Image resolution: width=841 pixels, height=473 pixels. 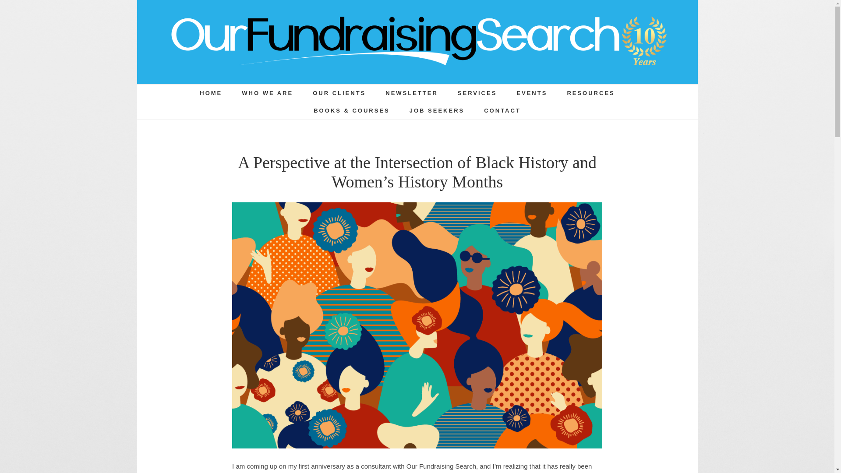 I want to click on RESOURCES, so click(x=590, y=93).